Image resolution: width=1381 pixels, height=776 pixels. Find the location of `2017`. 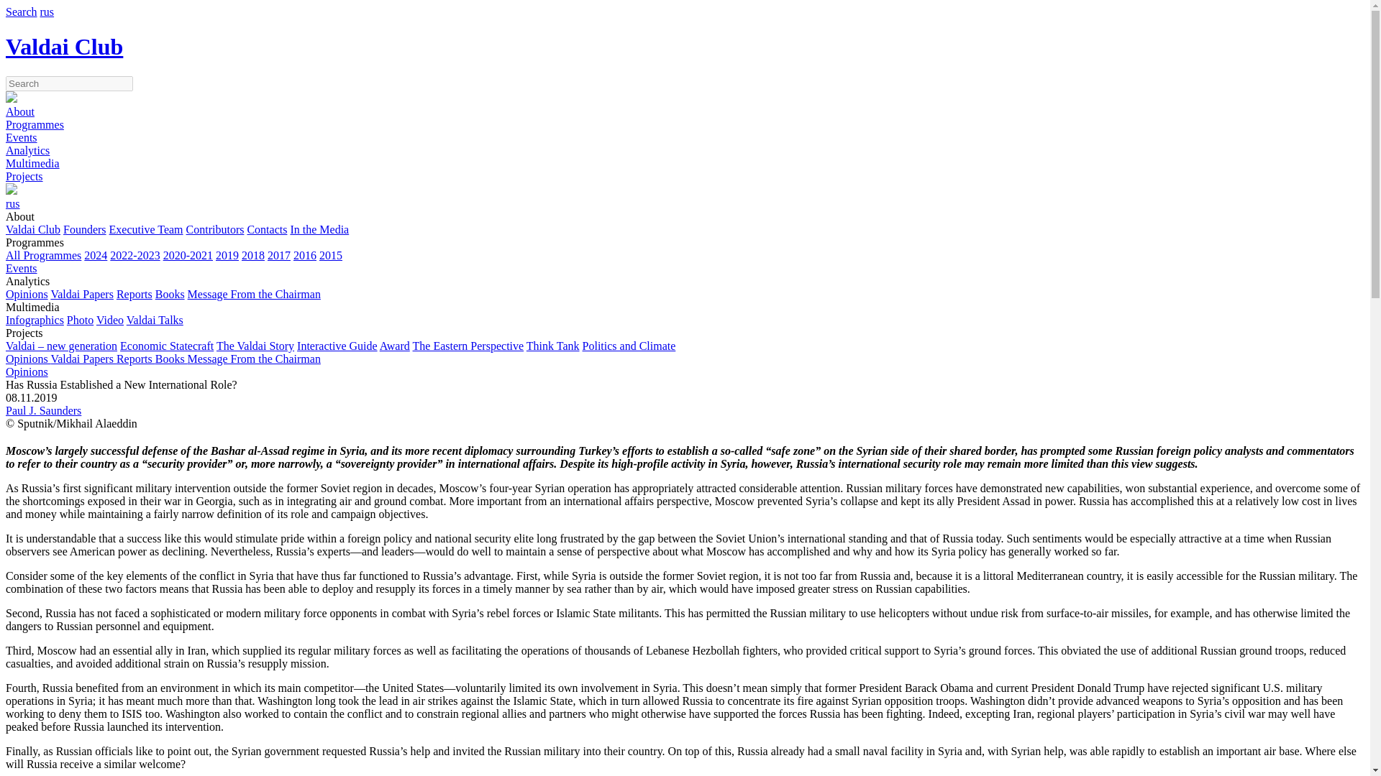

2017 is located at coordinates (279, 254).